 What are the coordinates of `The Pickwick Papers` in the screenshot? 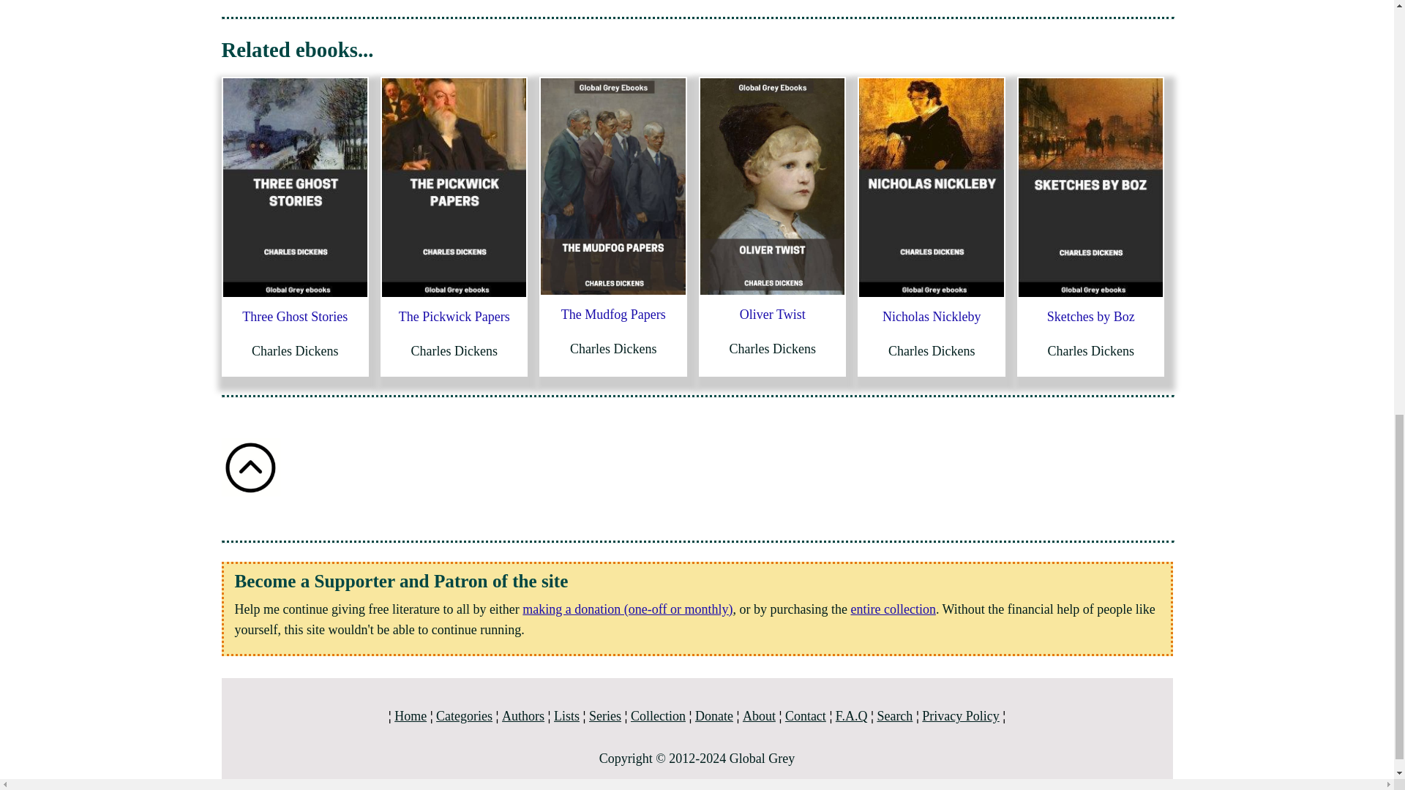 It's located at (454, 316).